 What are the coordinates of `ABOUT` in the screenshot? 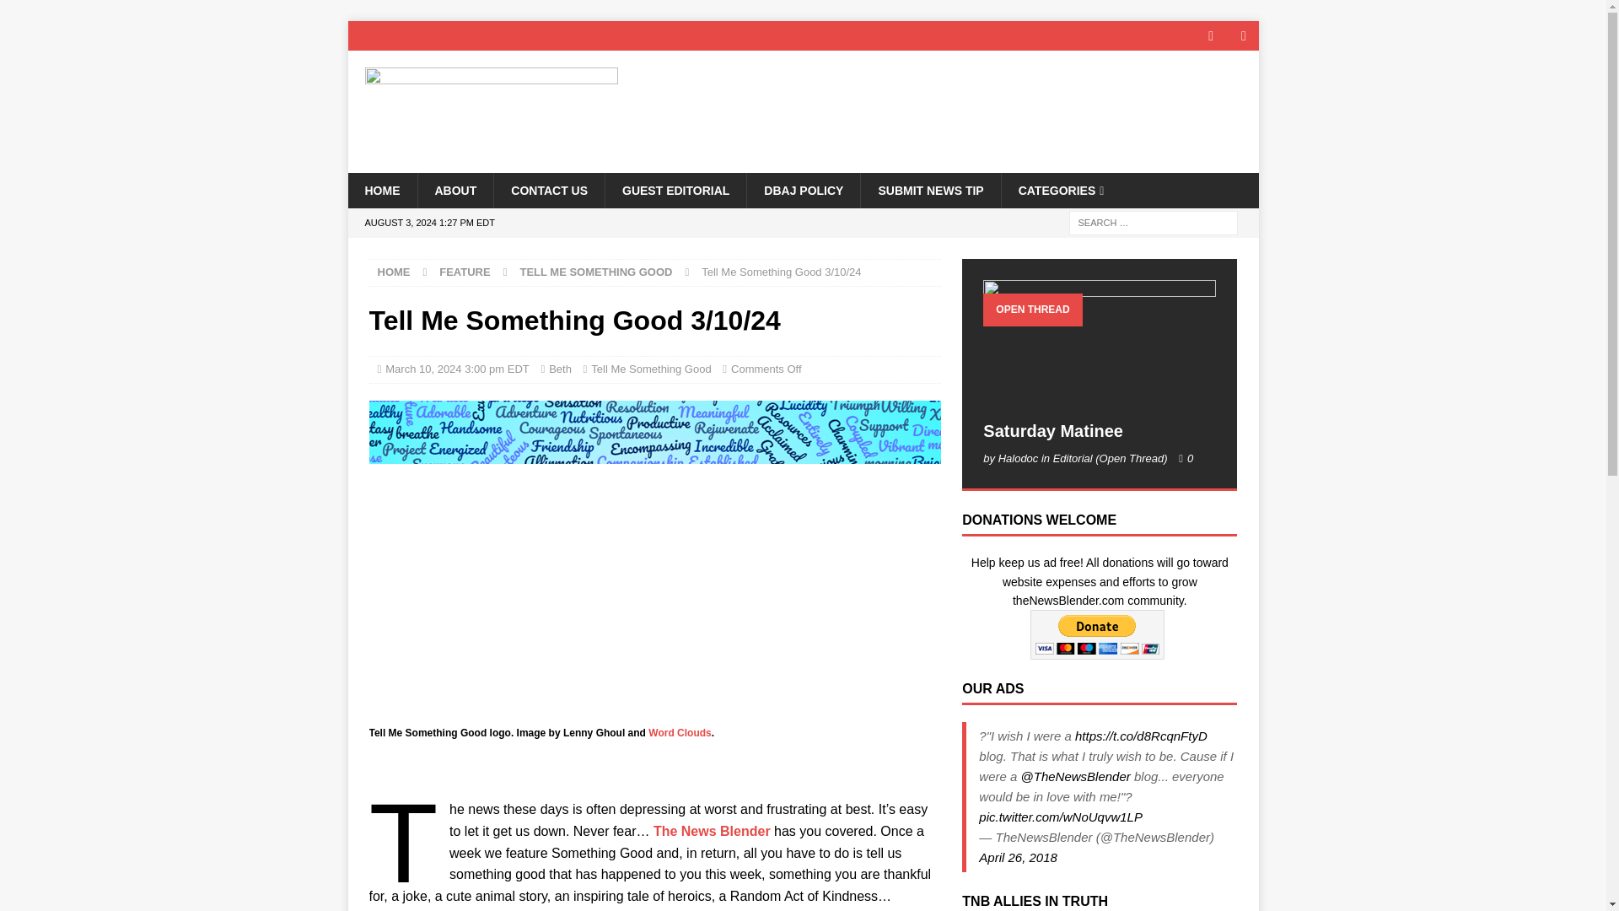 It's located at (455, 191).